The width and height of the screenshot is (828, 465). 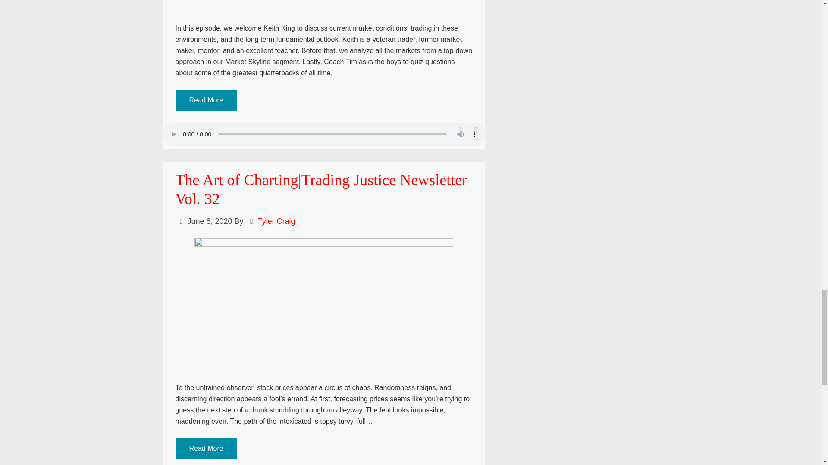 I want to click on Play in New Window, so click(x=459, y=130).